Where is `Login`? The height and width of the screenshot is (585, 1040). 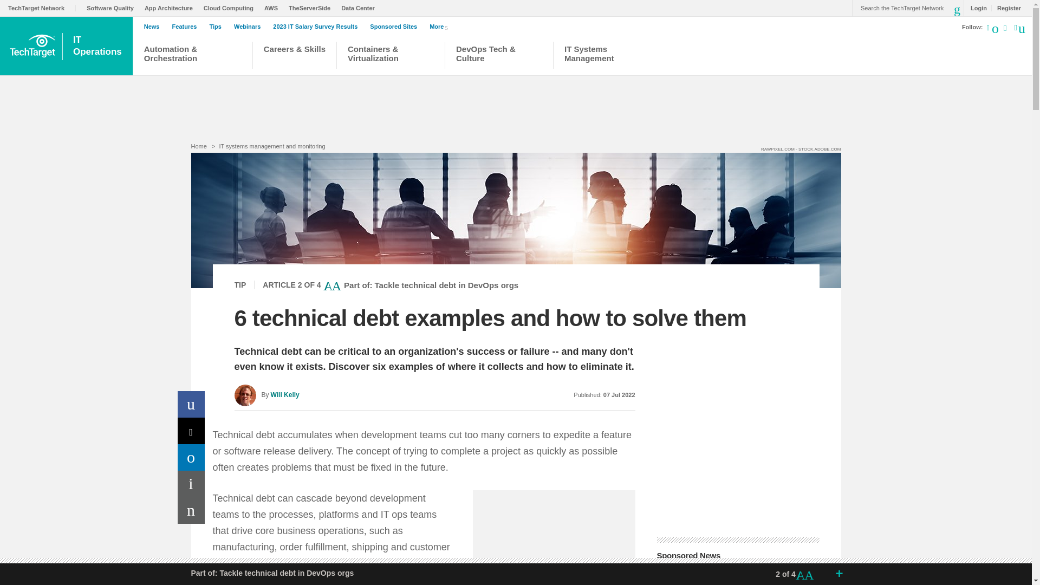 Login is located at coordinates (218, 27).